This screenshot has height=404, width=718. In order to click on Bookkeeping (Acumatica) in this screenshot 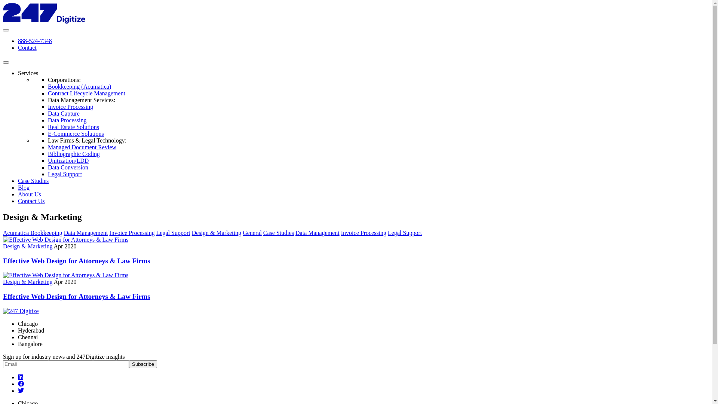, I will do `click(79, 87)`.